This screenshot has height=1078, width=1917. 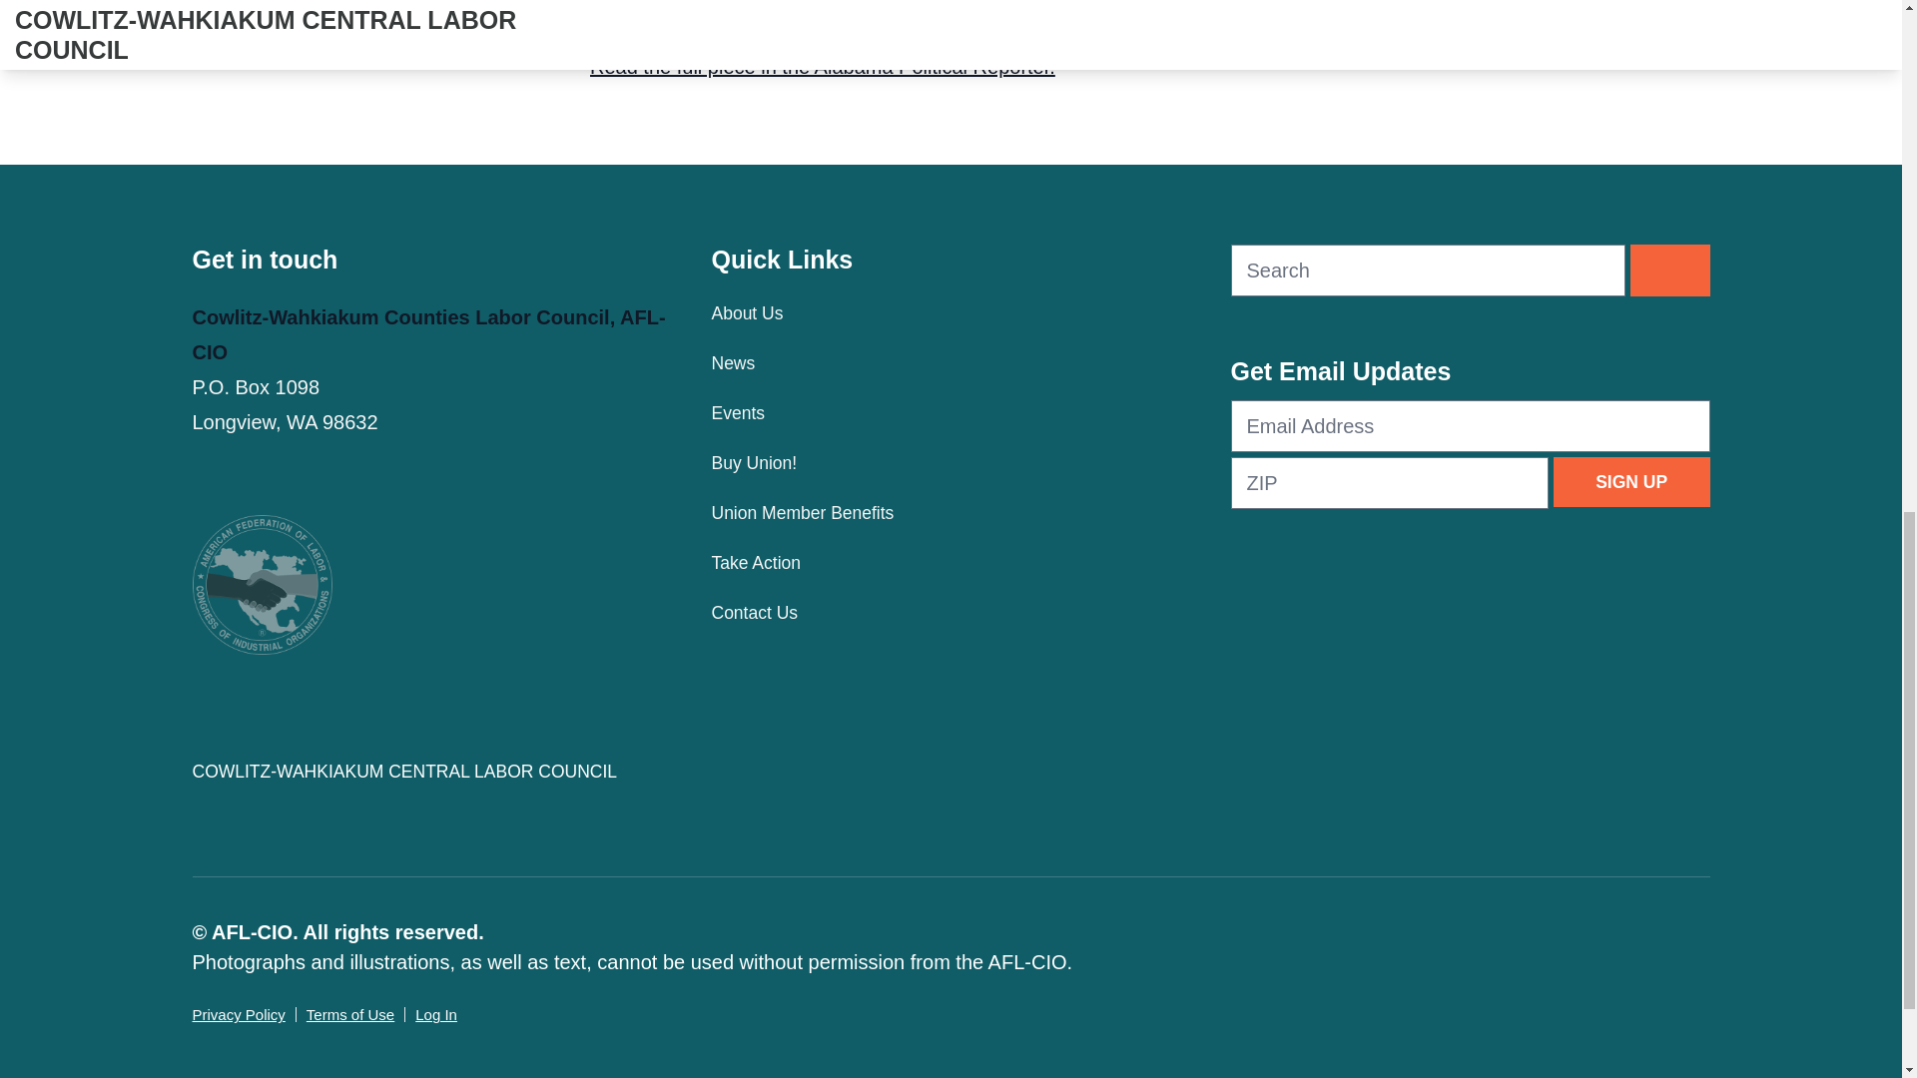 What do you see at coordinates (951, 463) in the screenshot?
I see `Buy Union!` at bounding box center [951, 463].